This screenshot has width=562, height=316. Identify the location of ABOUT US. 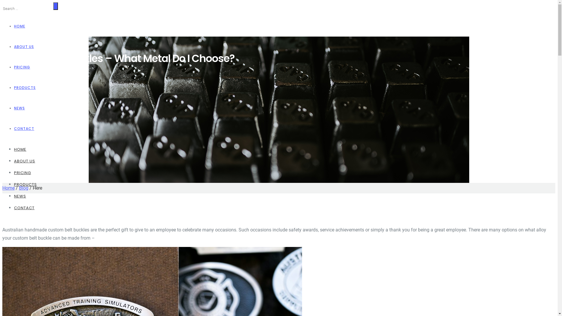
(24, 47).